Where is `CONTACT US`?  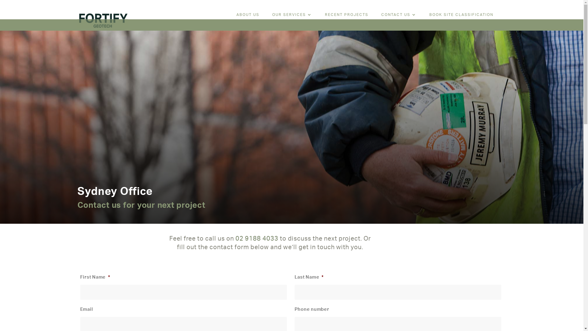
CONTACT US is located at coordinates (399, 16).